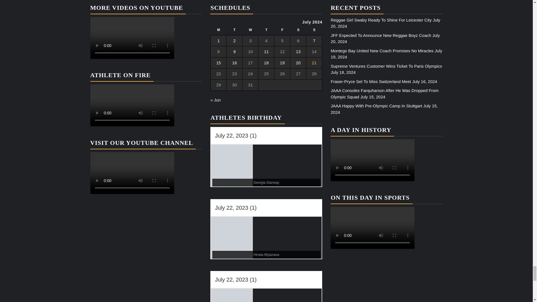  What do you see at coordinates (314, 31) in the screenshot?
I see `Sunday` at bounding box center [314, 31].